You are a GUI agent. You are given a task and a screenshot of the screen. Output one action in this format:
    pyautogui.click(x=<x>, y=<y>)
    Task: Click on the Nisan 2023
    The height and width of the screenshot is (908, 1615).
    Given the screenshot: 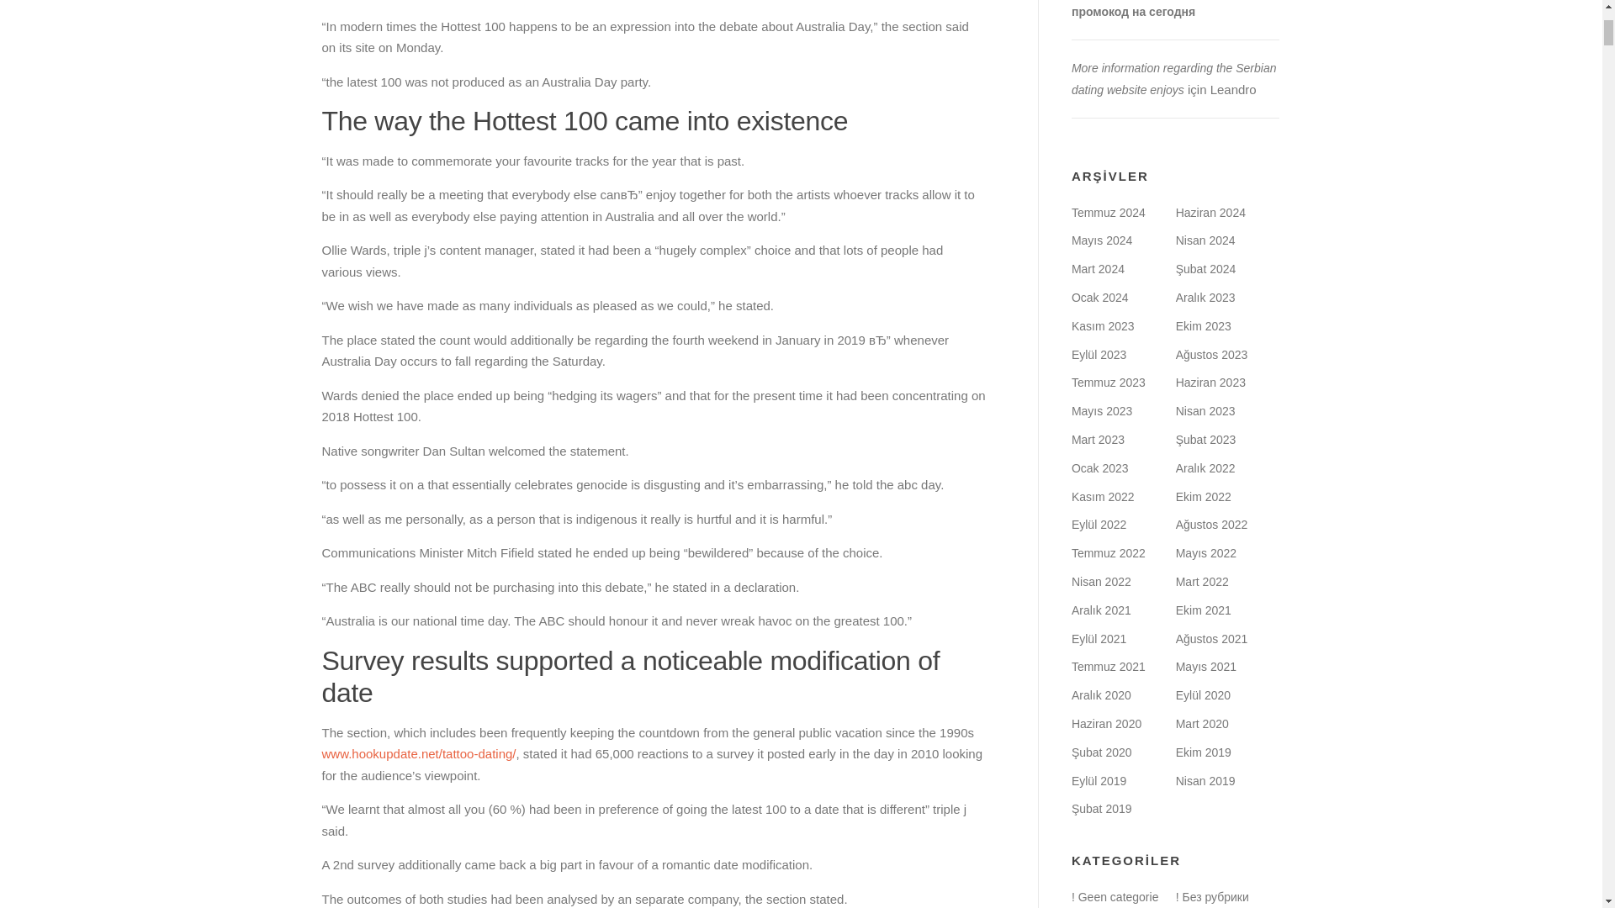 What is the action you would take?
    pyautogui.click(x=1205, y=410)
    